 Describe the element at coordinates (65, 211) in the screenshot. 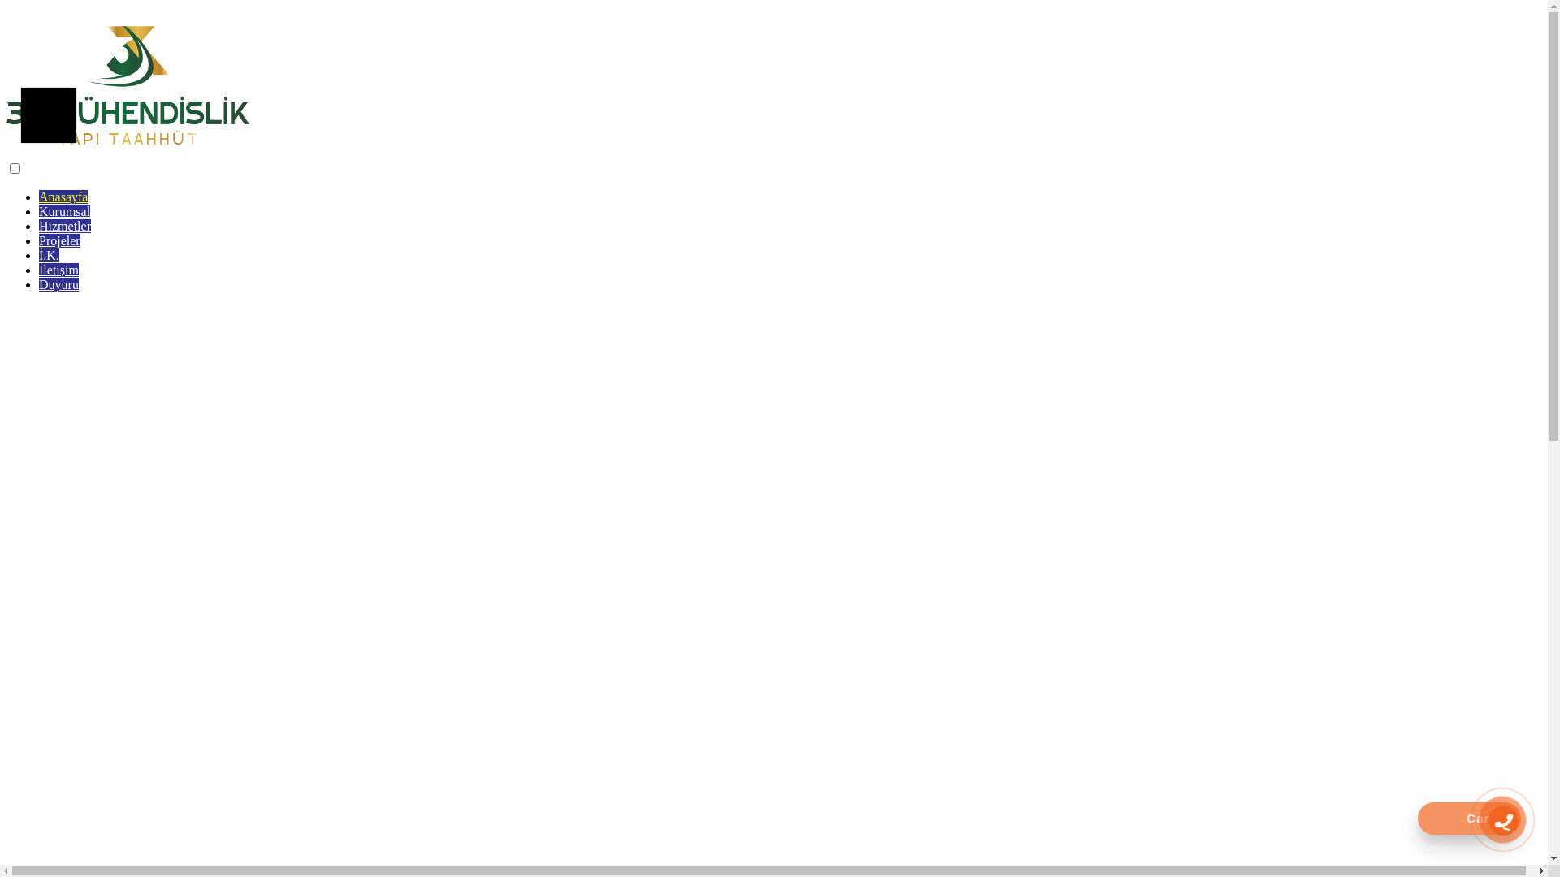

I see `Kurumsal` at that location.